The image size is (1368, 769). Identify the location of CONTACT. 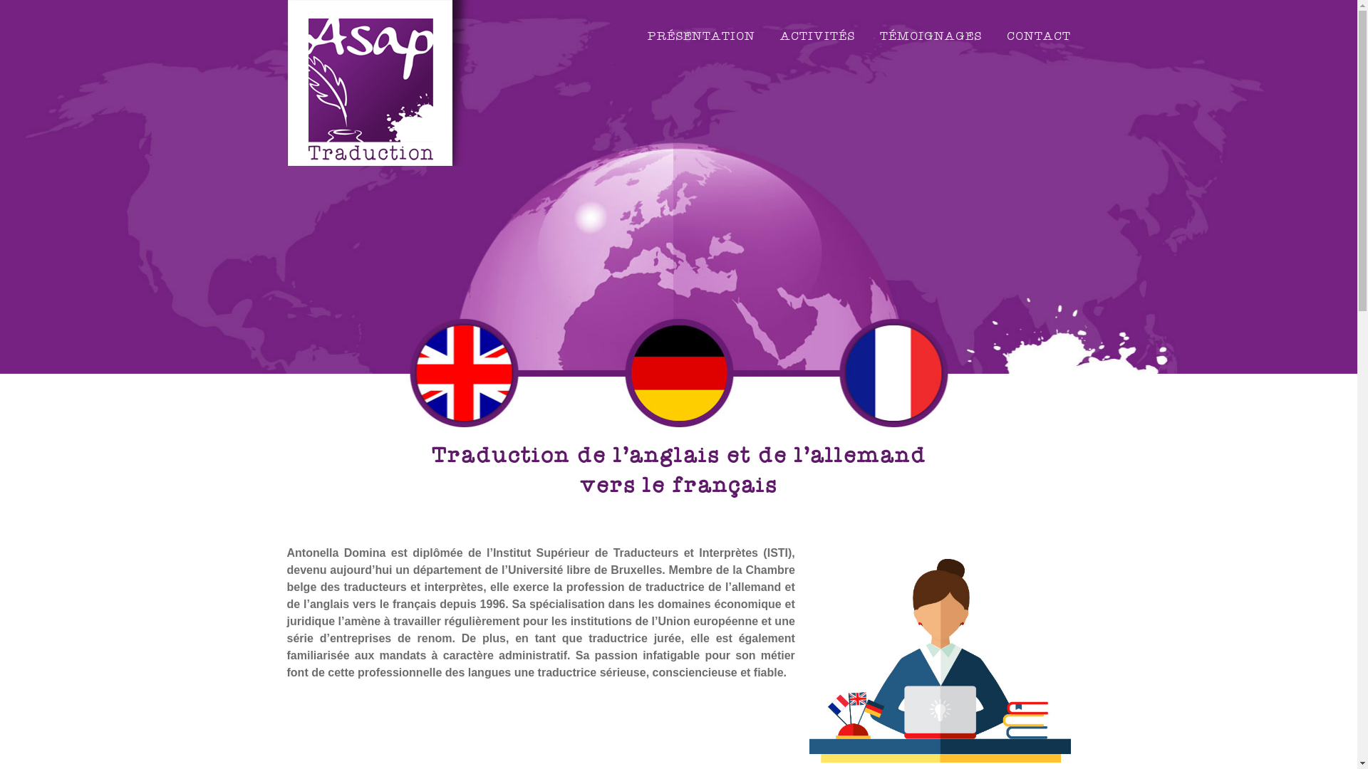
(1038, 37).